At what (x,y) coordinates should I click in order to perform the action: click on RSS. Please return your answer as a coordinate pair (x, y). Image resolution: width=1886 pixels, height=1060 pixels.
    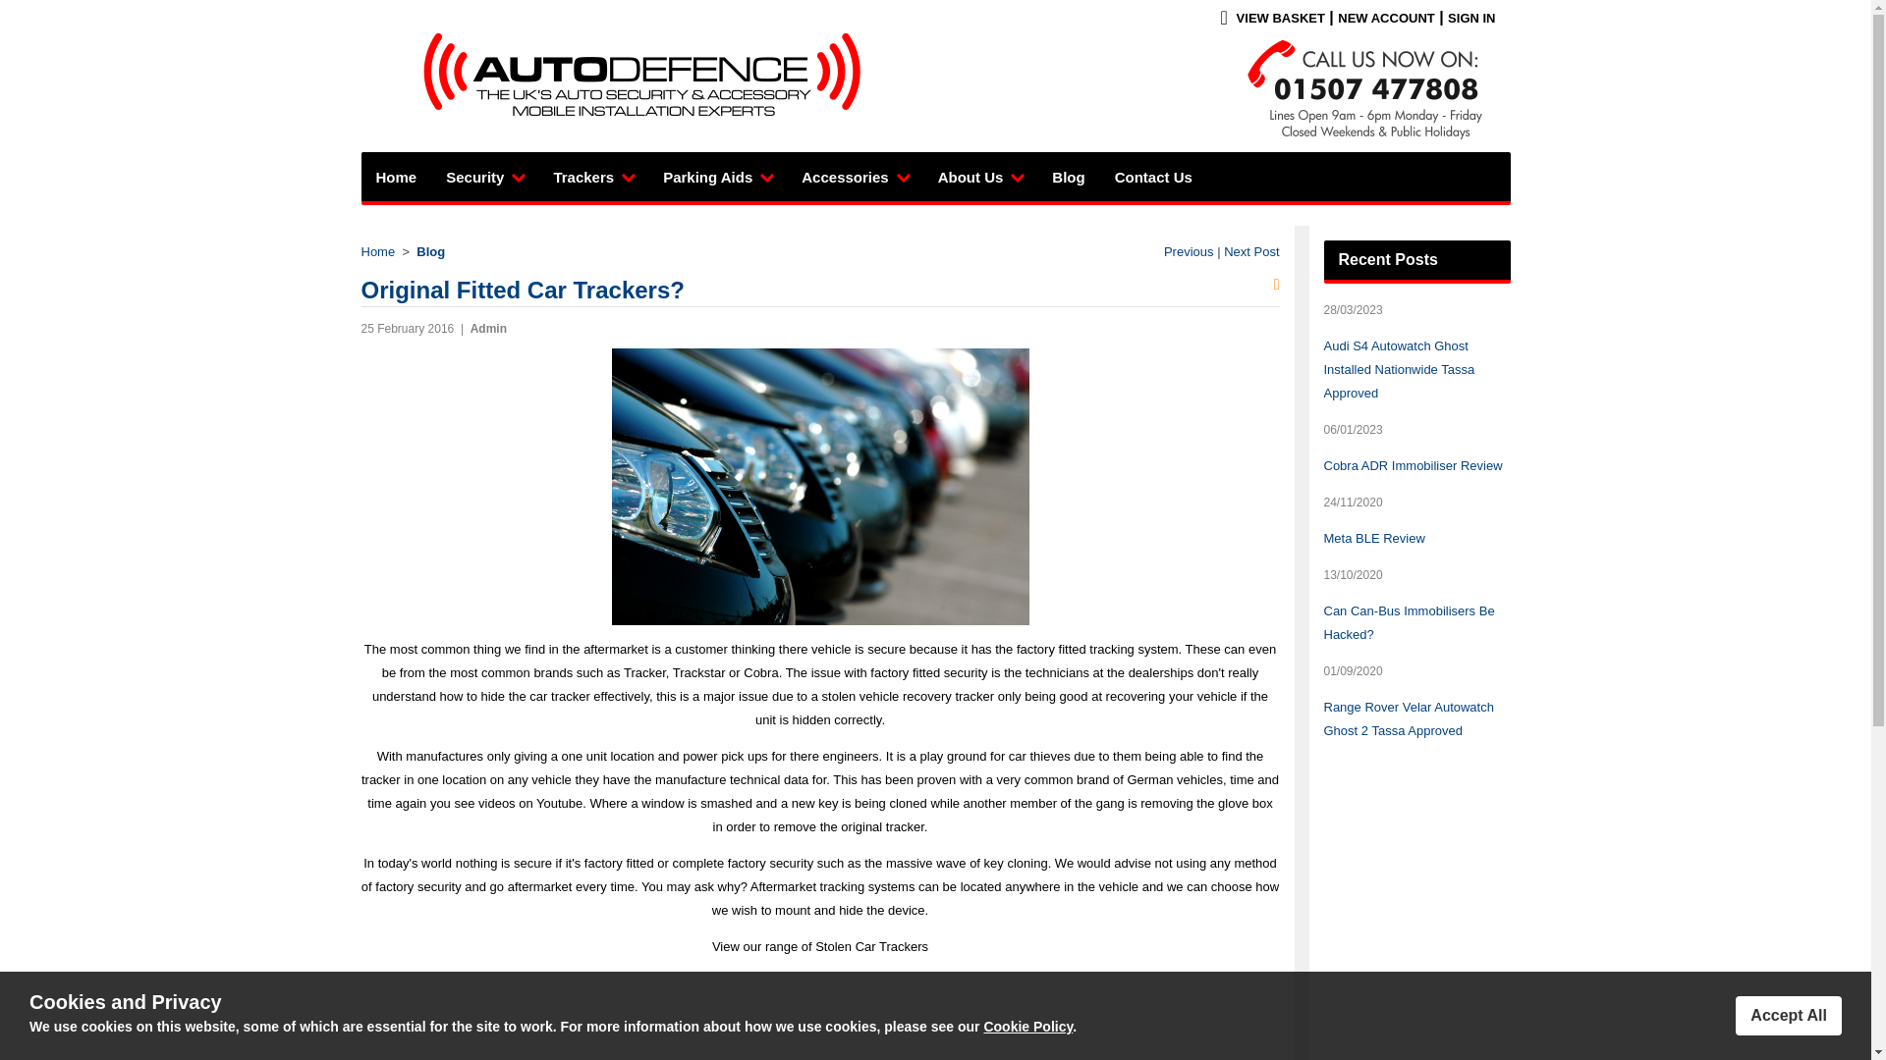
    Looking at the image, I should click on (1277, 285).